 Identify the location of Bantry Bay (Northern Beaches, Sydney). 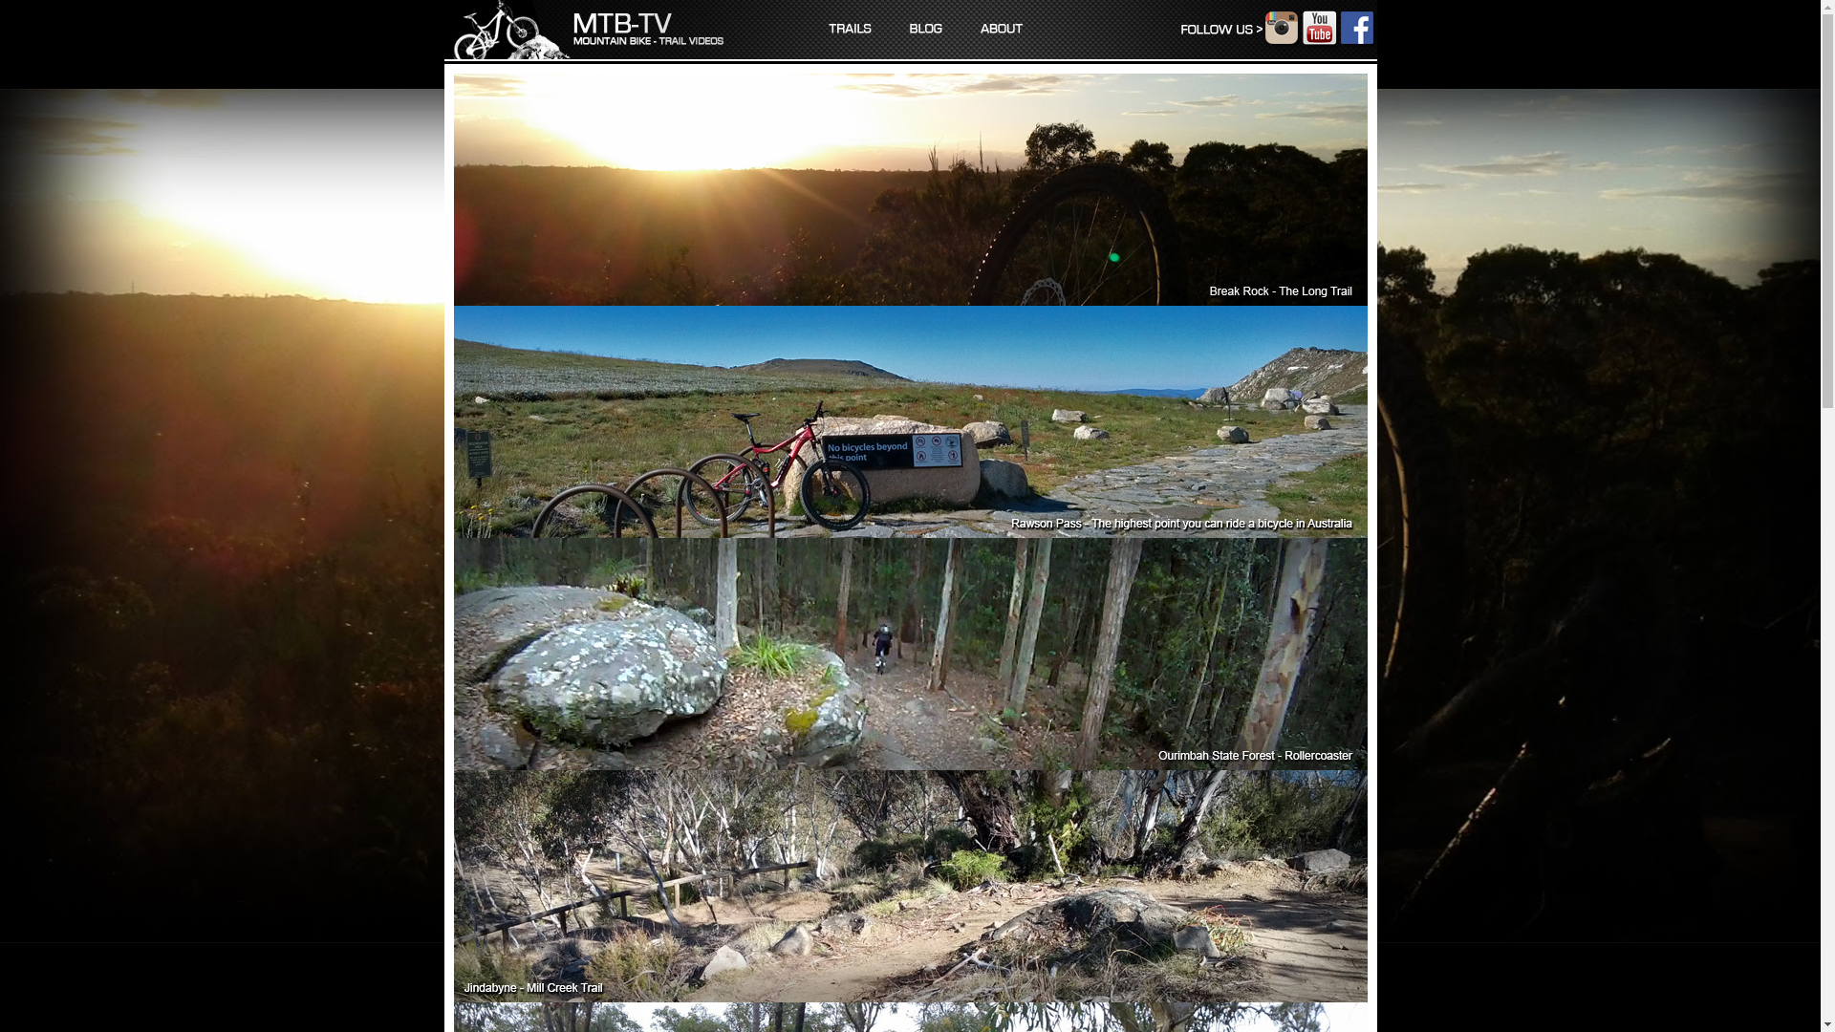
(601, 363).